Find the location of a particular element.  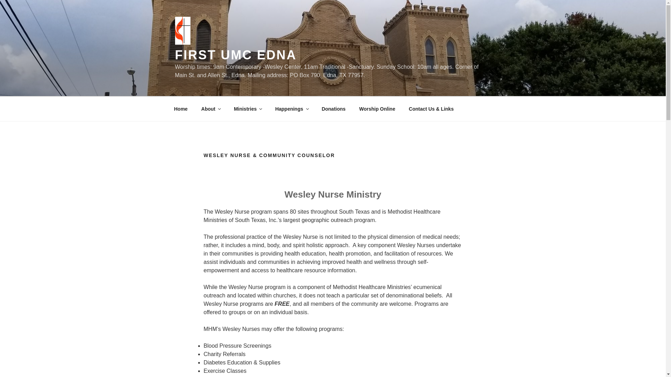

About is located at coordinates (210, 109).